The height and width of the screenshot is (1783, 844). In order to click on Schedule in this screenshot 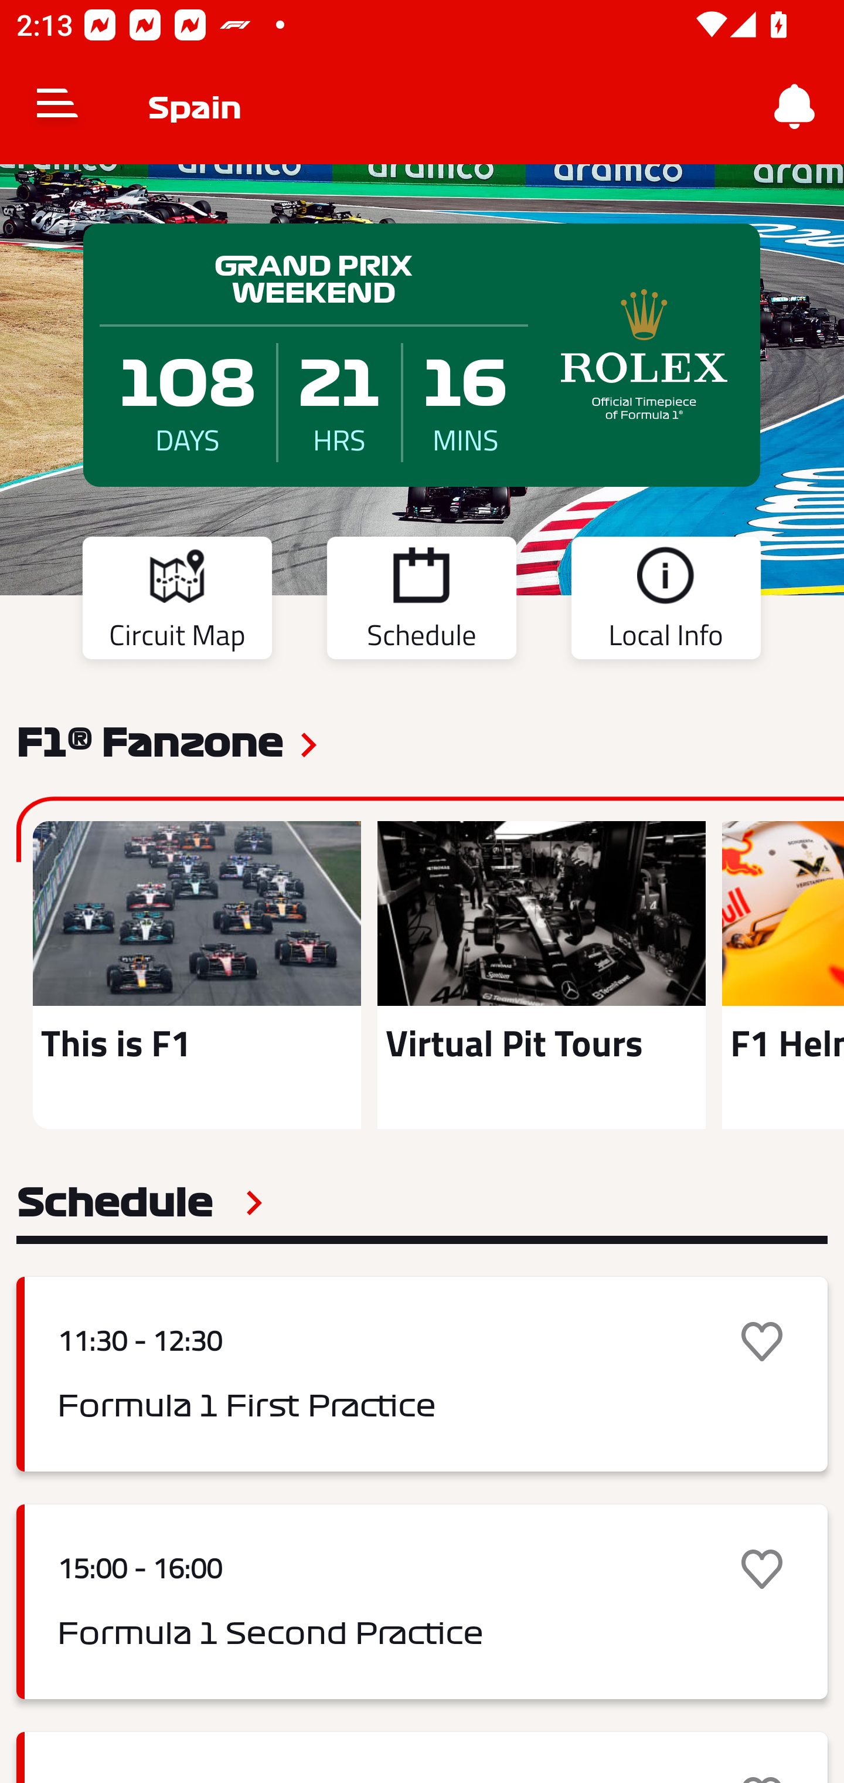, I will do `click(139, 1202)`.